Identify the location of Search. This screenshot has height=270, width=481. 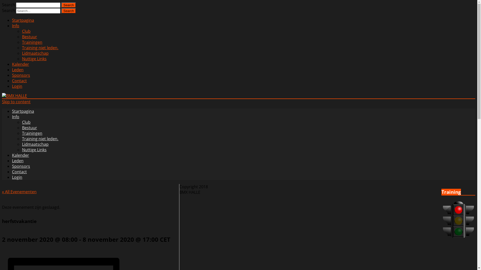
(69, 11).